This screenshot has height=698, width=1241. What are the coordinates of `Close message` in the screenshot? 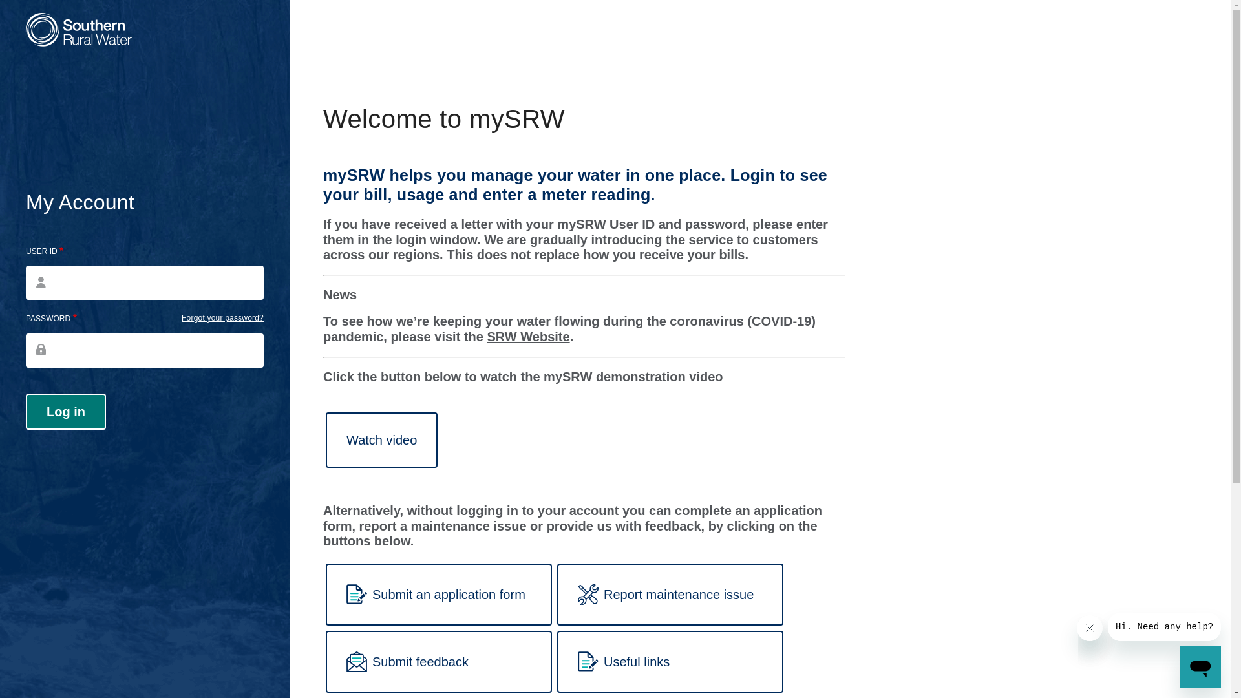 It's located at (1090, 628).